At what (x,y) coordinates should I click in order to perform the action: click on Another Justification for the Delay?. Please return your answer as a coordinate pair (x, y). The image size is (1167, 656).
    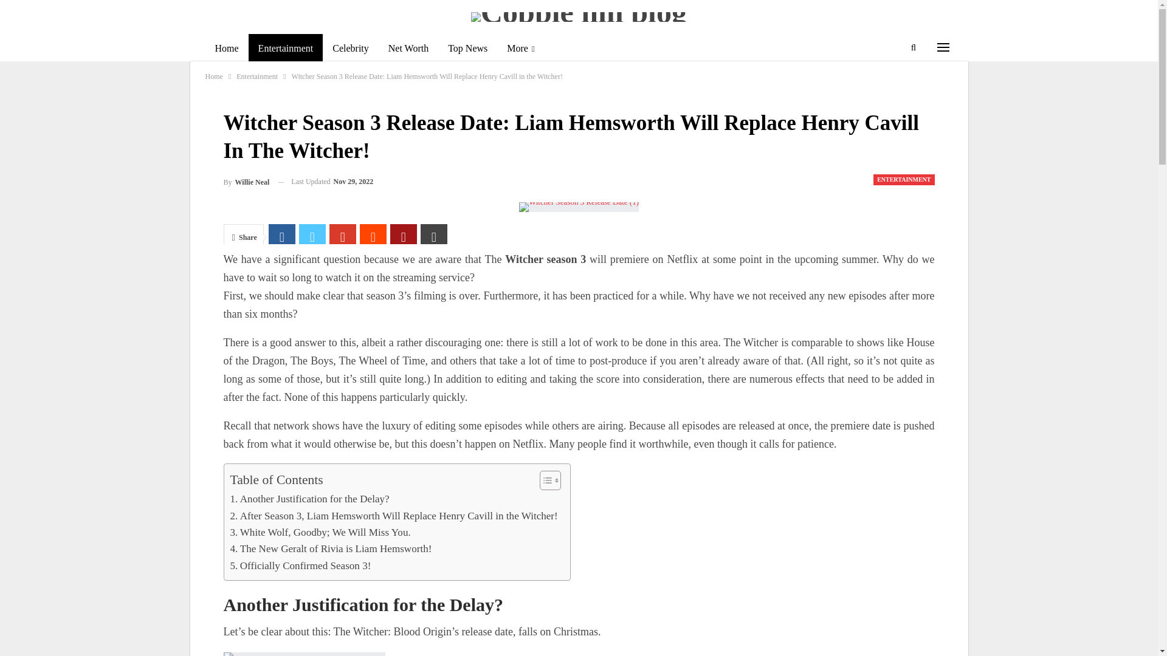
    Looking at the image, I should click on (309, 498).